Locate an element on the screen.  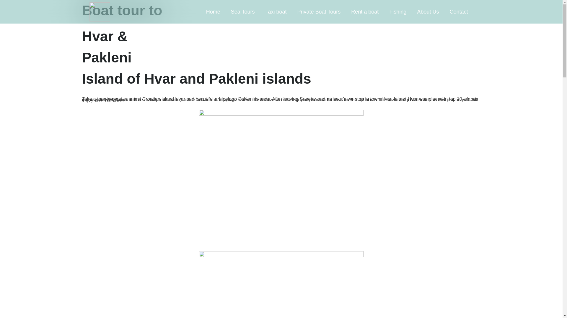
Fishing is located at coordinates (397, 12).